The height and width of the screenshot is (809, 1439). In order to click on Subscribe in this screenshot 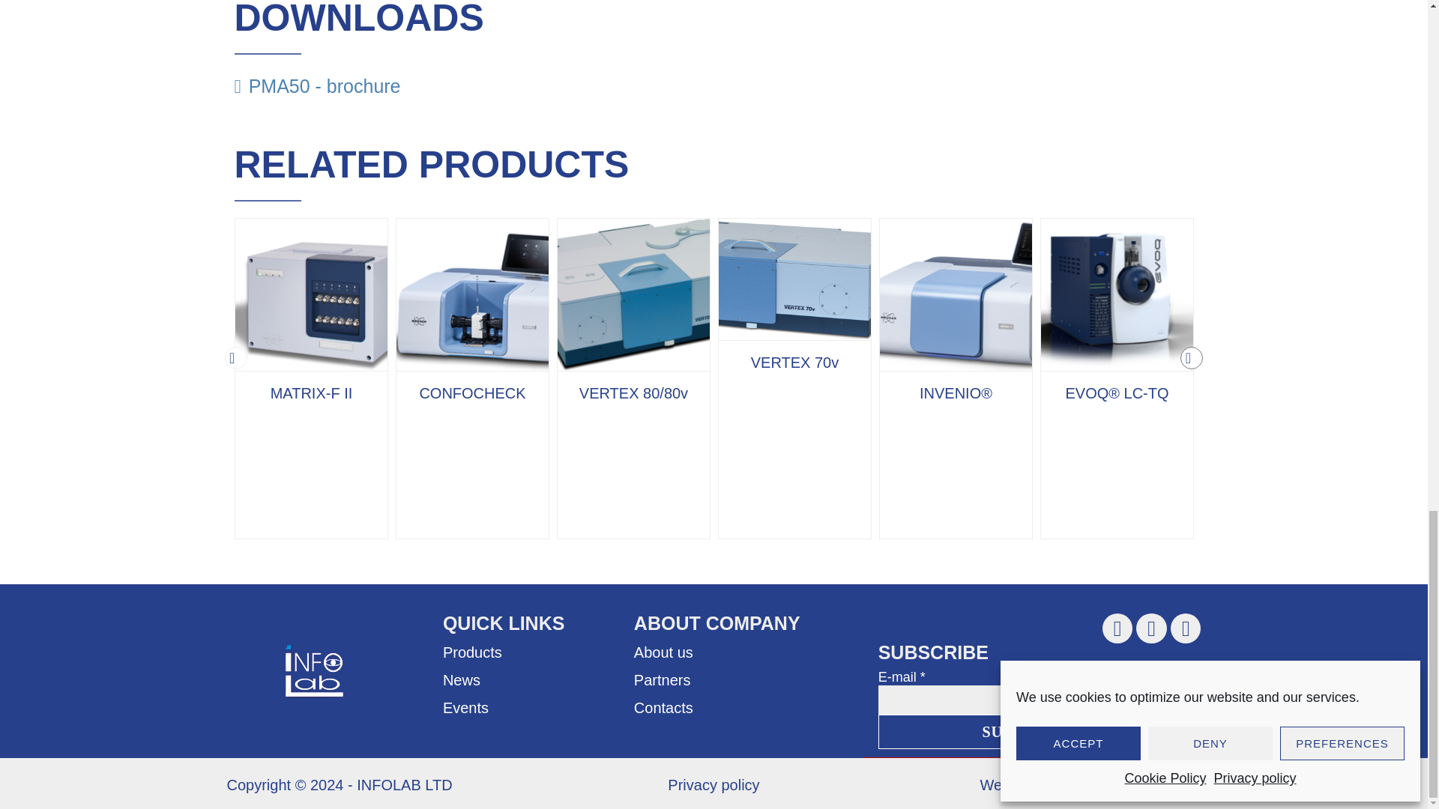, I will do `click(1028, 731)`.